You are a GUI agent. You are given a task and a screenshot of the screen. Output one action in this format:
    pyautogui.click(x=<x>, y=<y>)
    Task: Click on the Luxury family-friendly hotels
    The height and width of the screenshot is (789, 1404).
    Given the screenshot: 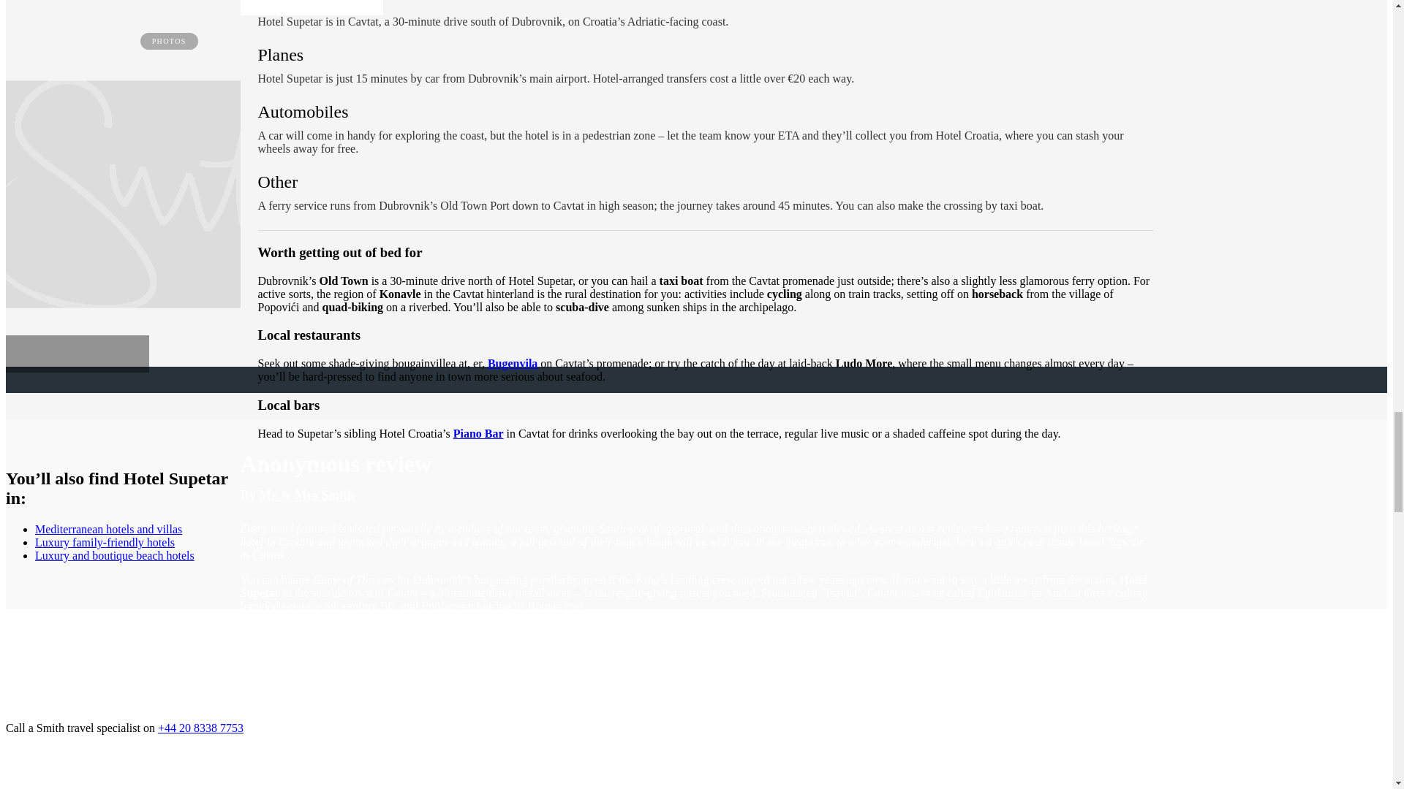 What is the action you would take?
    pyautogui.click(x=105, y=542)
    